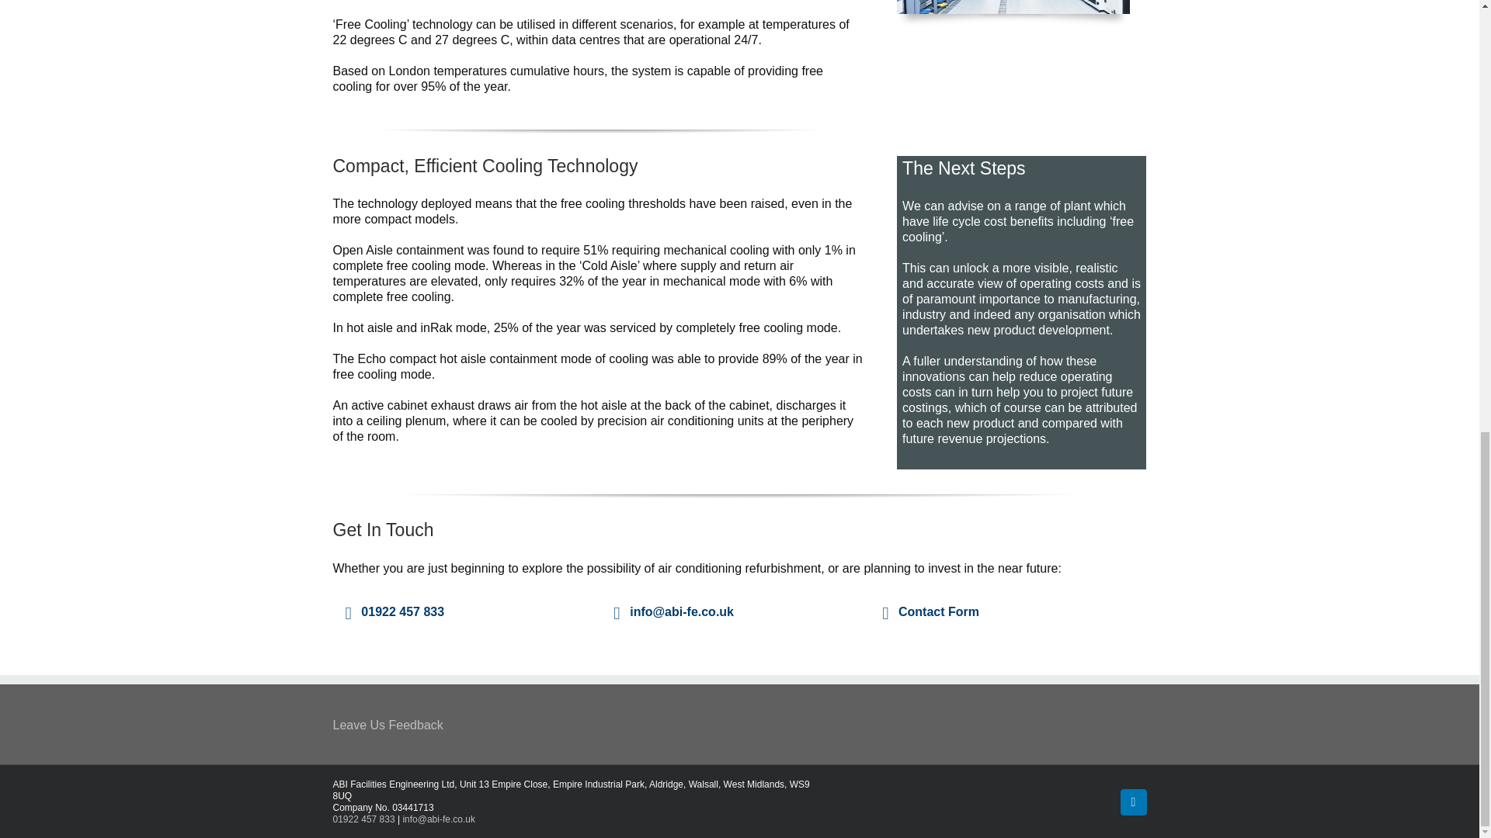 This screenshot has height=838, width=1491. I want to click on data centre server room, so click(1013, 7).